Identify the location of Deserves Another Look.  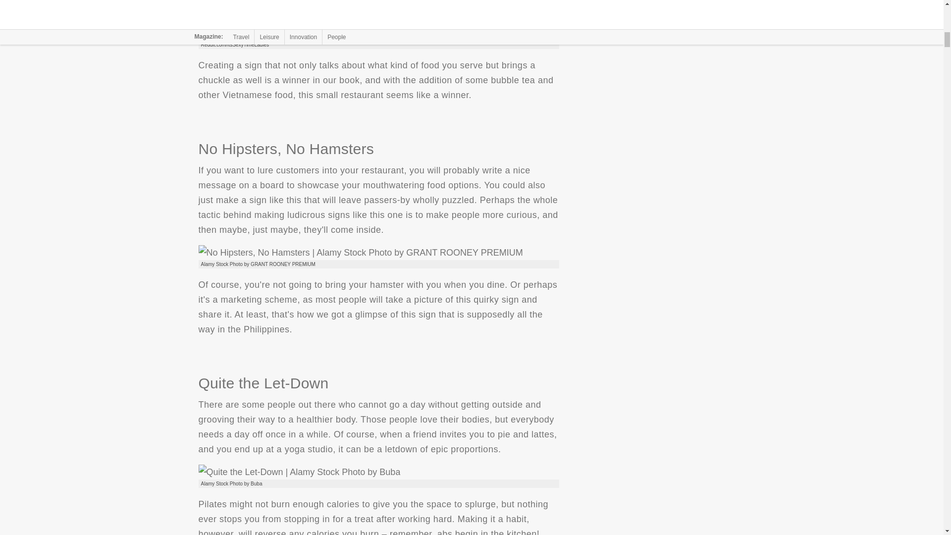
(313, 33).